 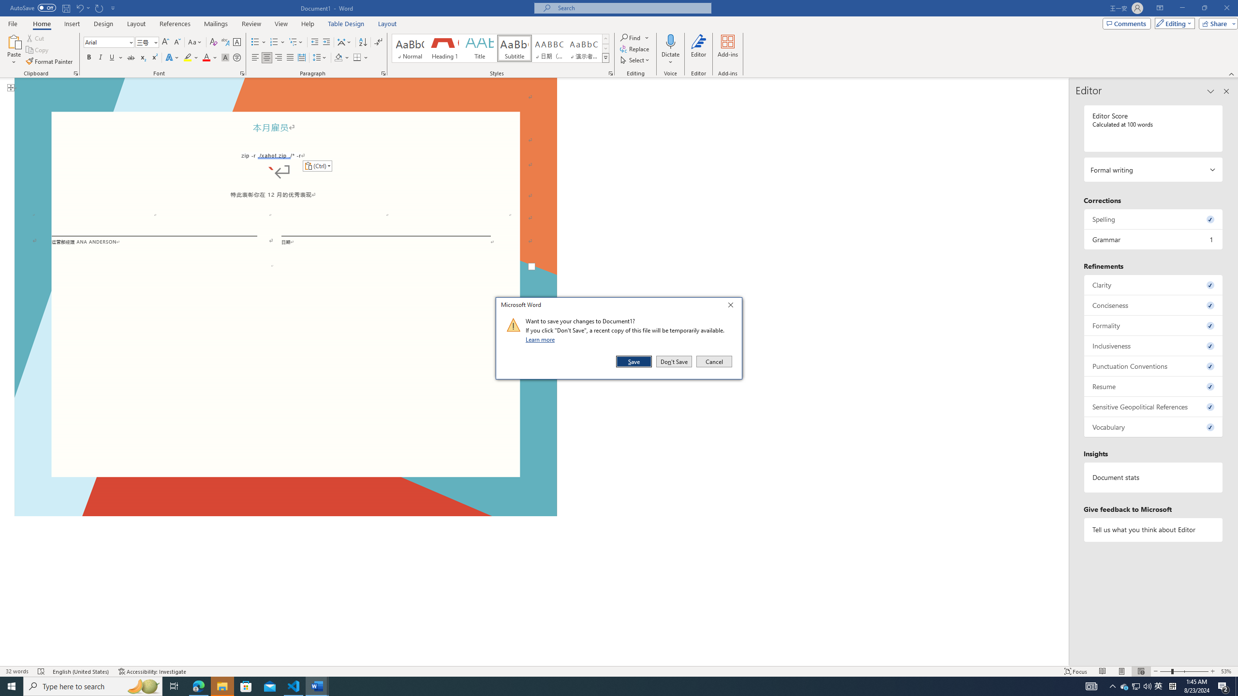 What do you see at coordinates (1226, 91) in the screenshot?
I see `Close pane` at bounding box center [1226, 91].